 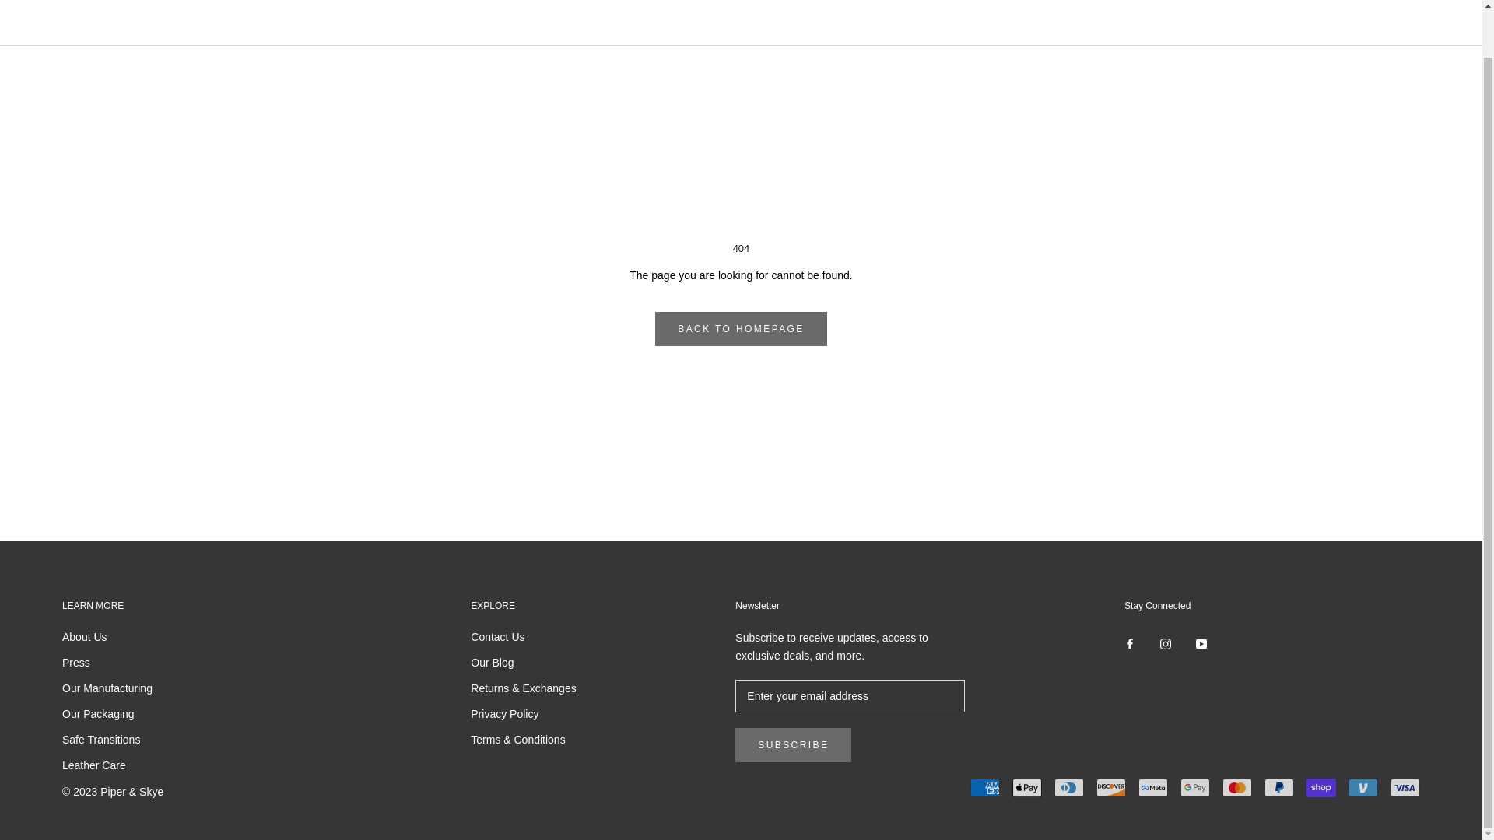 What do you see at coordinates (1027, 787) in the screenshot?
I see `Apple Pay` at bounding box center [1027, 787].